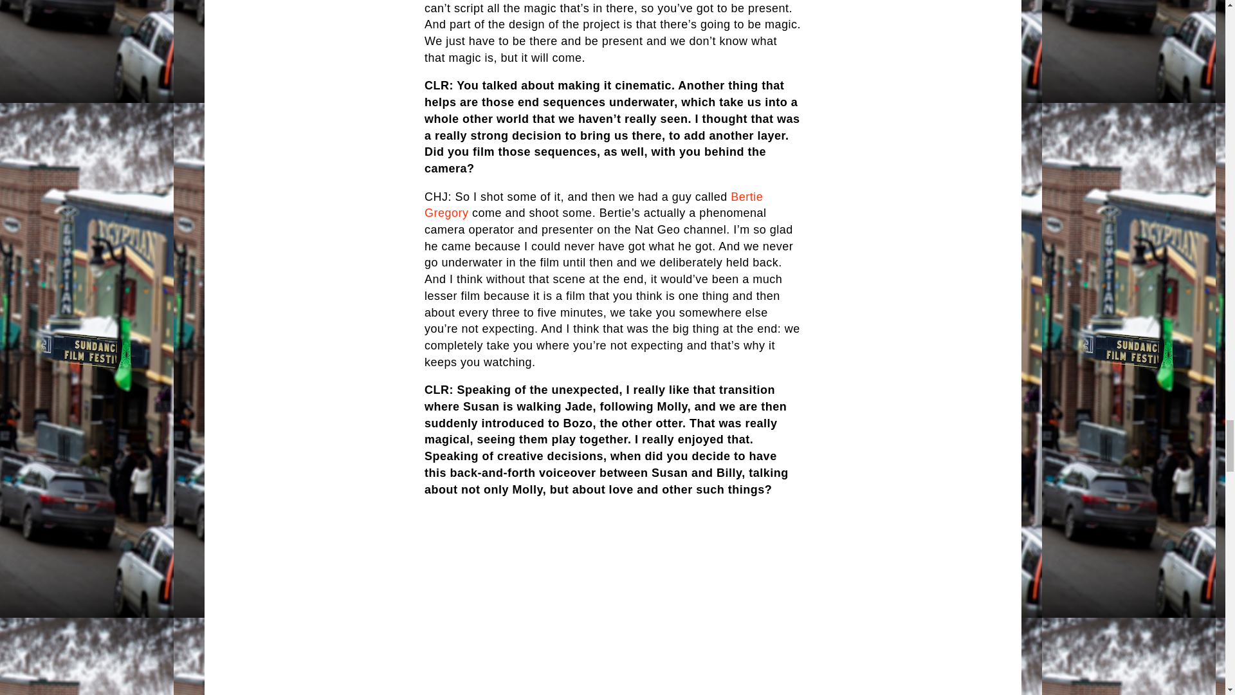  What do you see at coordinates (594, 205) in the screenshot?
I see `Bertie Gregory` at bounding box center [594, 205].